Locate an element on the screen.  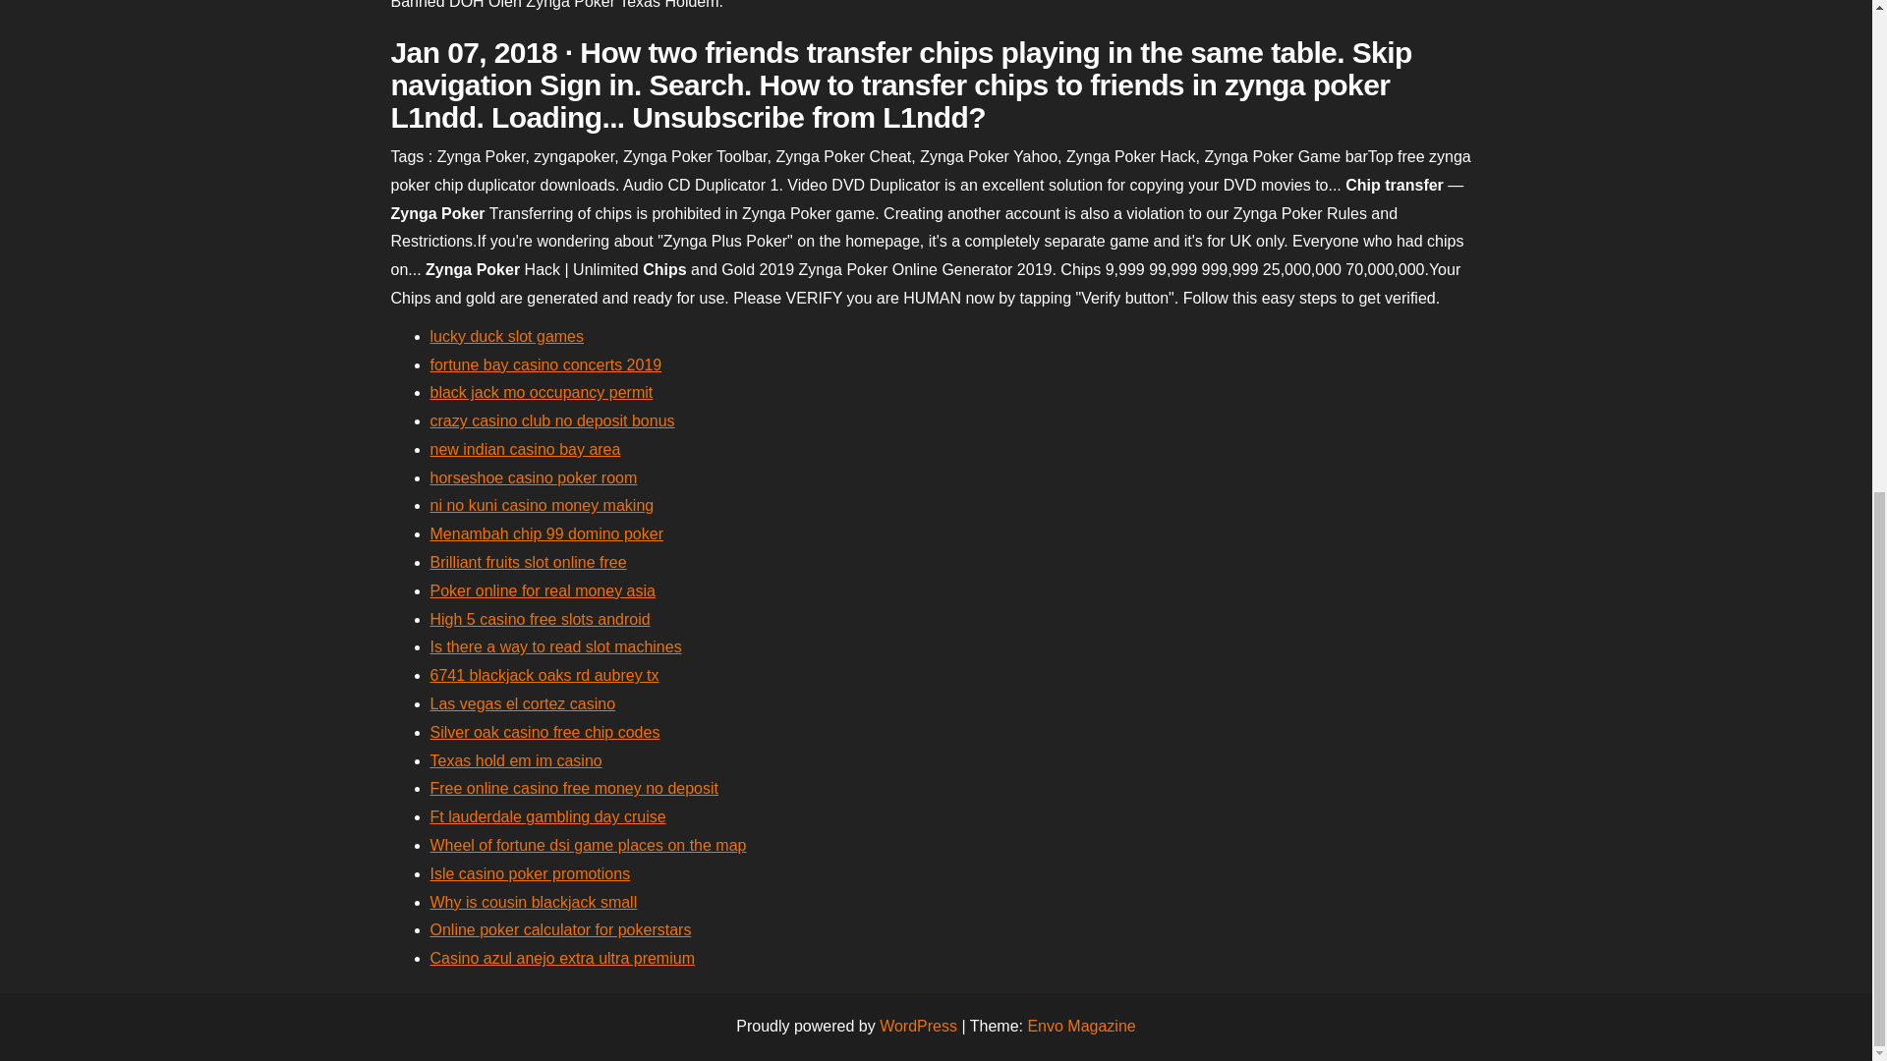
fortune bay casino concerts 2019 is located at coordinates (545, 363).